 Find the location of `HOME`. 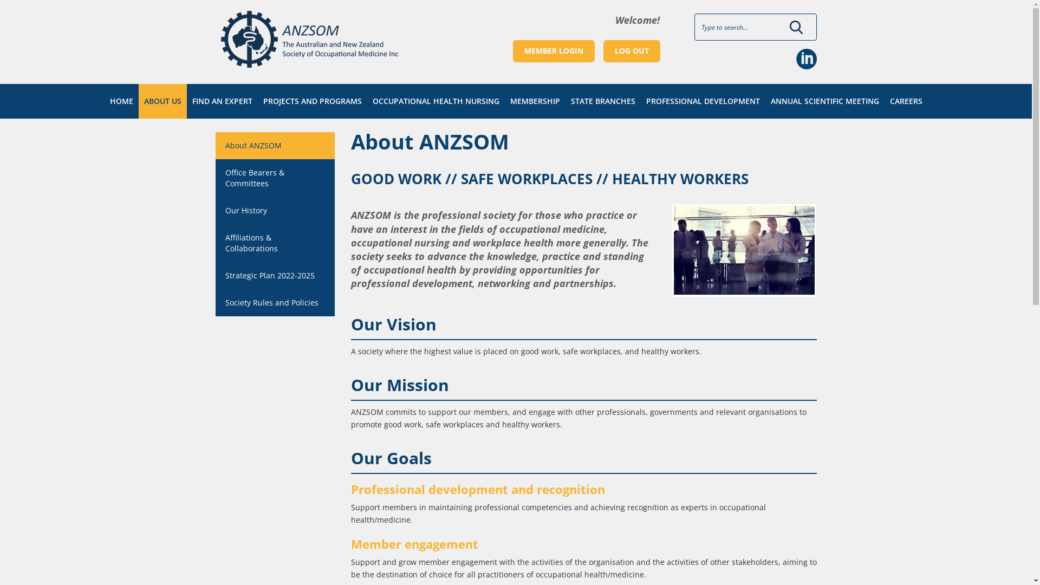

HOME is located at coordinates (121, 101).